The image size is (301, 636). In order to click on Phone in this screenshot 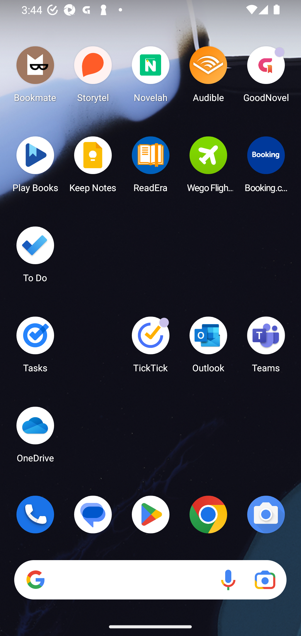, I will do `click(35, 514)`.